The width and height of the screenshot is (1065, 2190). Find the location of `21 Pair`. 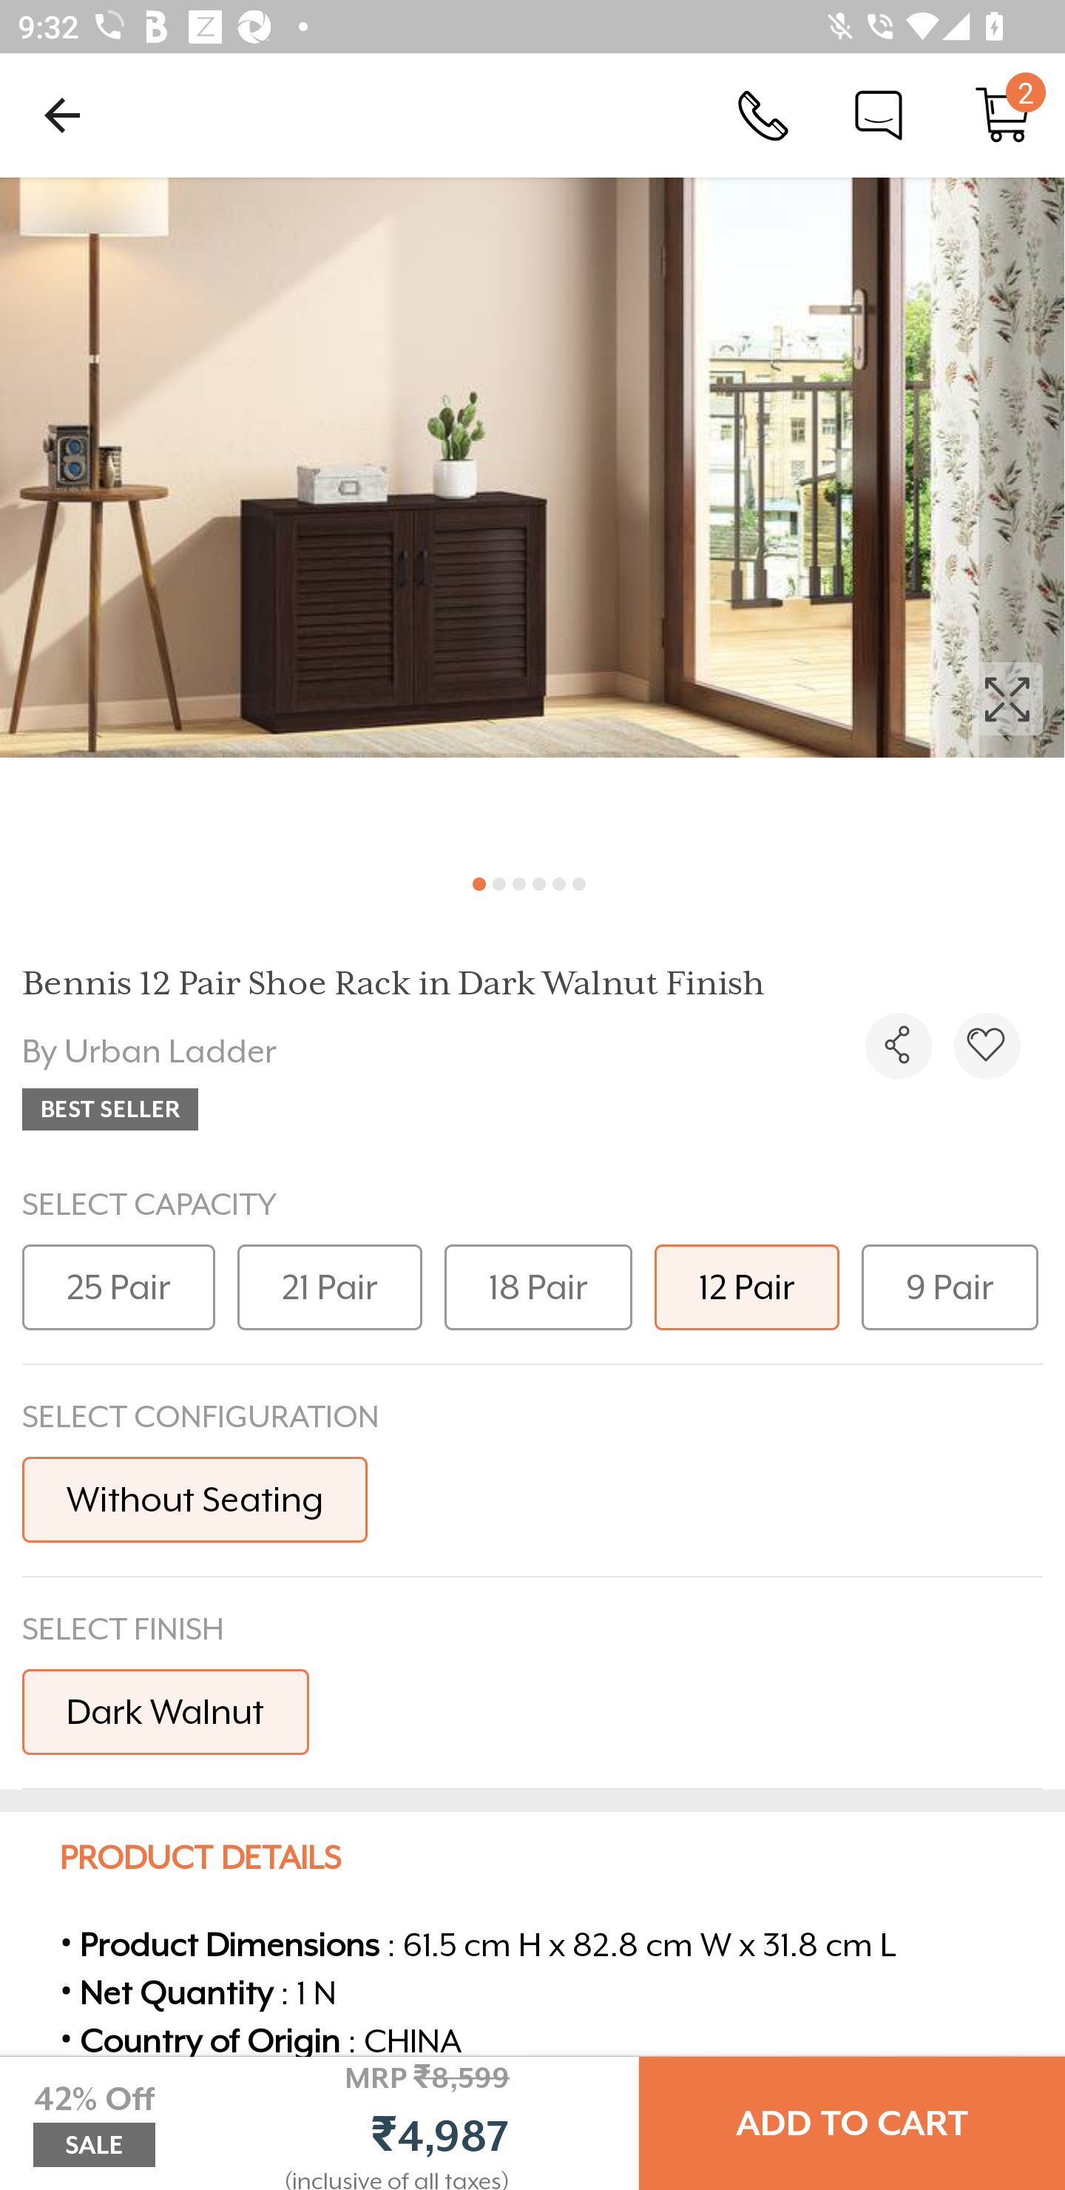

21 Pair is located at coordinates (330, 1286).